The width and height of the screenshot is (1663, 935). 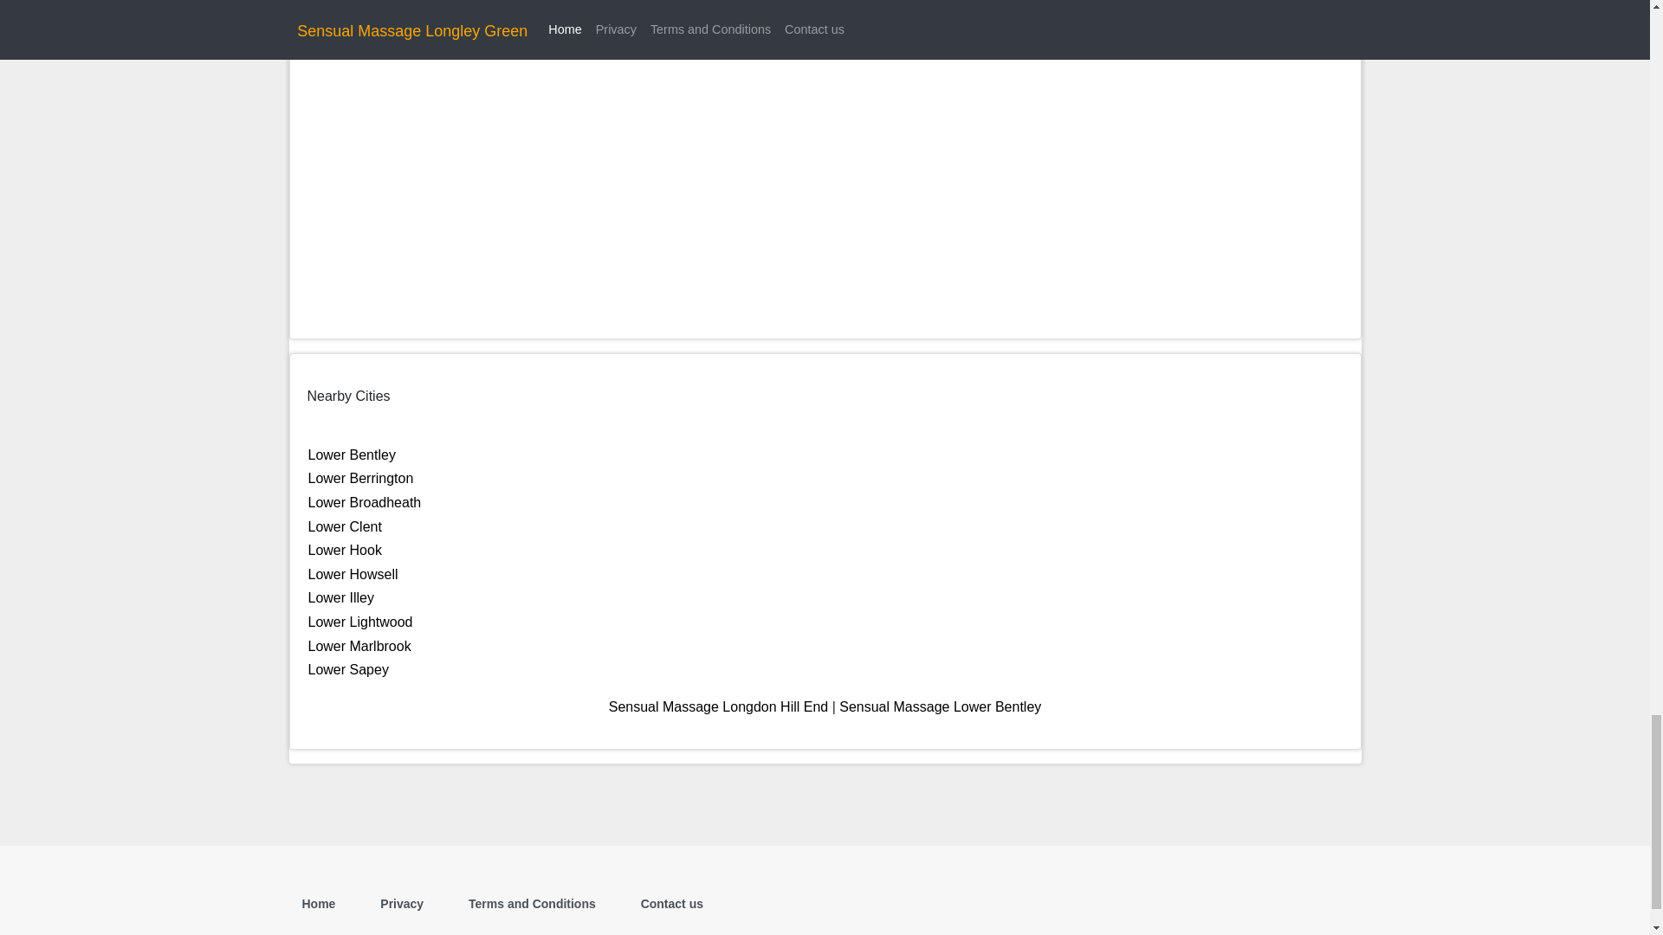 I want to click on Lower Marlbrook, so click(x=359, y=646).